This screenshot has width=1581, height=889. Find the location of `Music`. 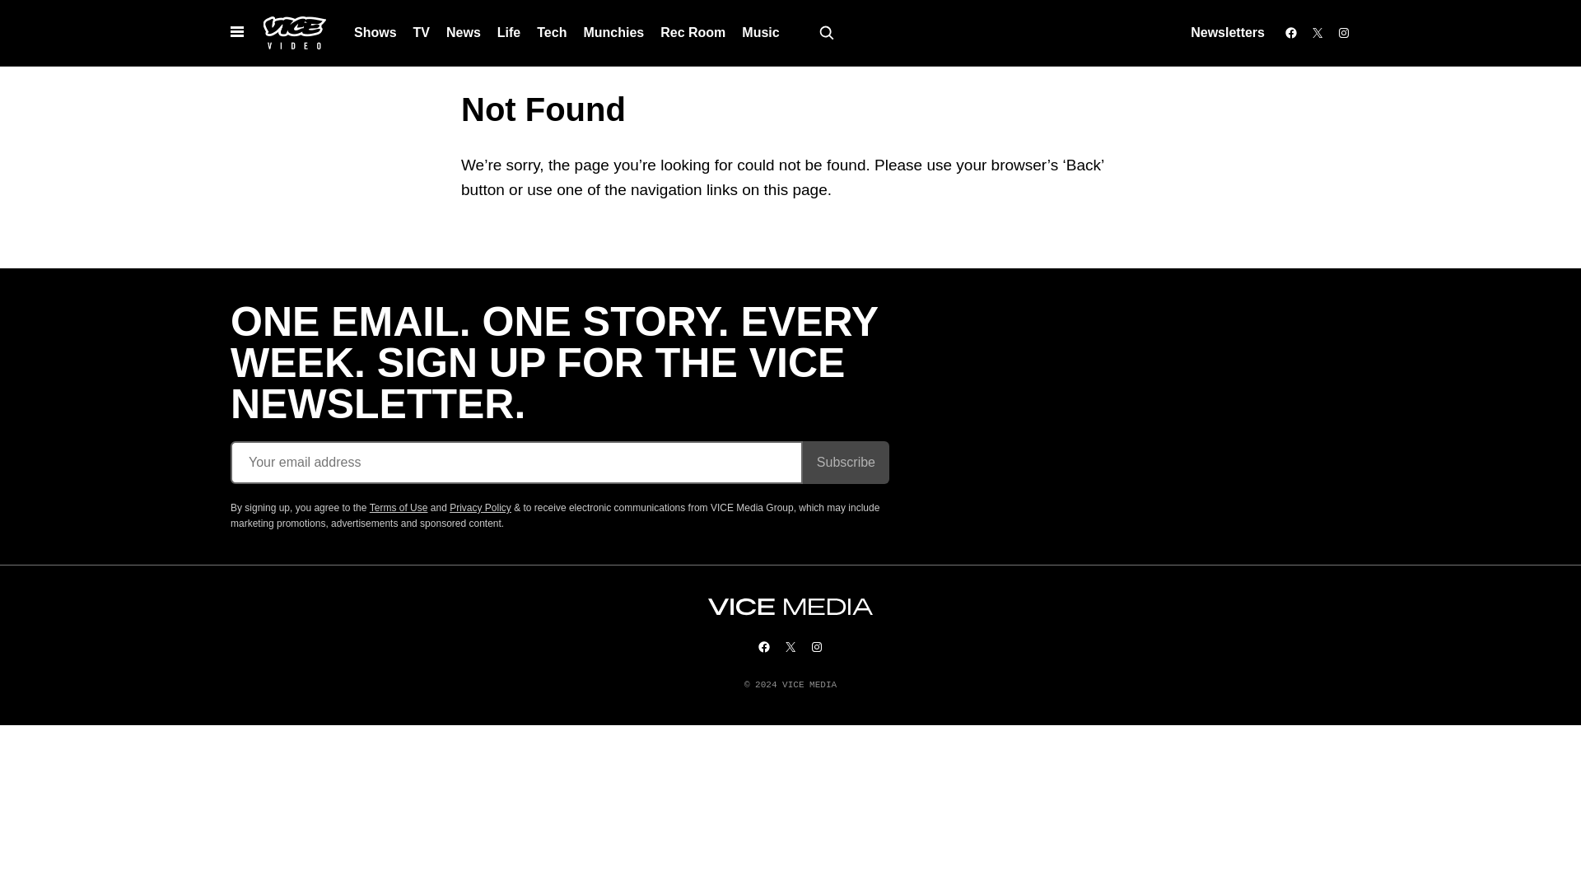

Music is located at coordinates (760, 32).